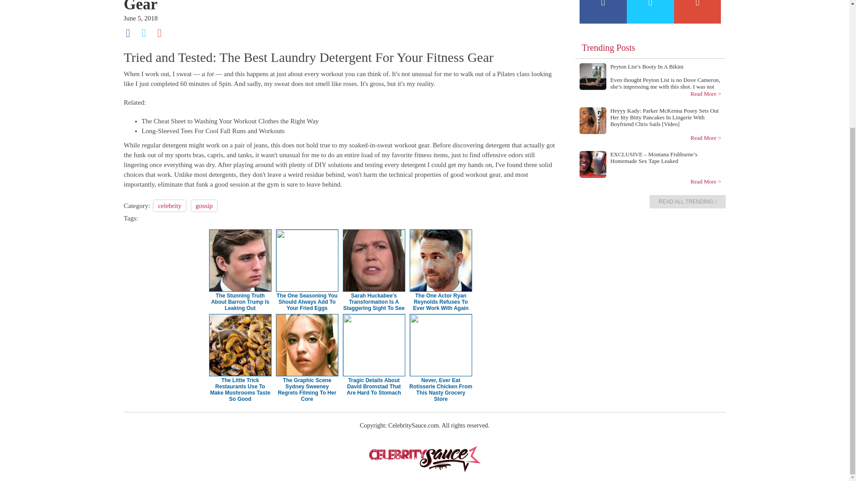  Describe the element at coordinates (307, 389) in the screenshot. I see `The Graphic Scene Sydney Sweeney Regrets Filming To Her Core` at that location.